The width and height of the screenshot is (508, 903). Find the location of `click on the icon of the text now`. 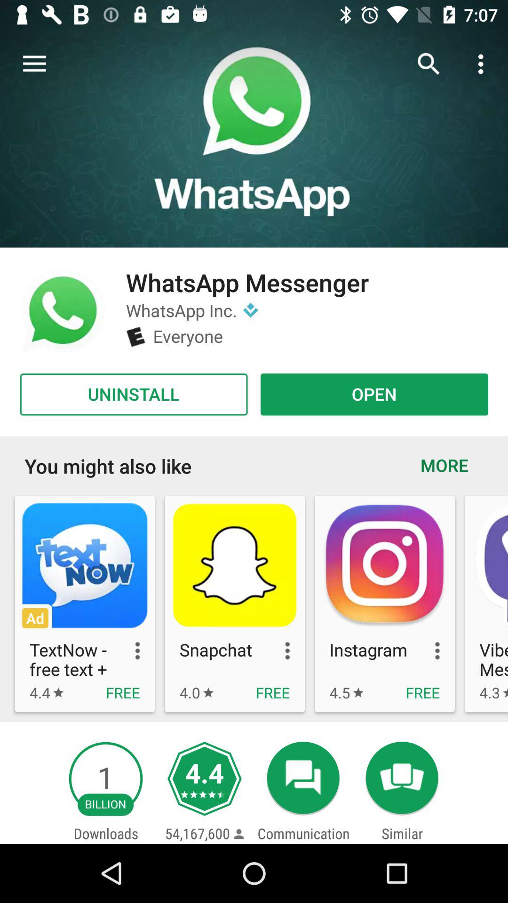

click on the icon of the text now is located at coordinates (85, 565).